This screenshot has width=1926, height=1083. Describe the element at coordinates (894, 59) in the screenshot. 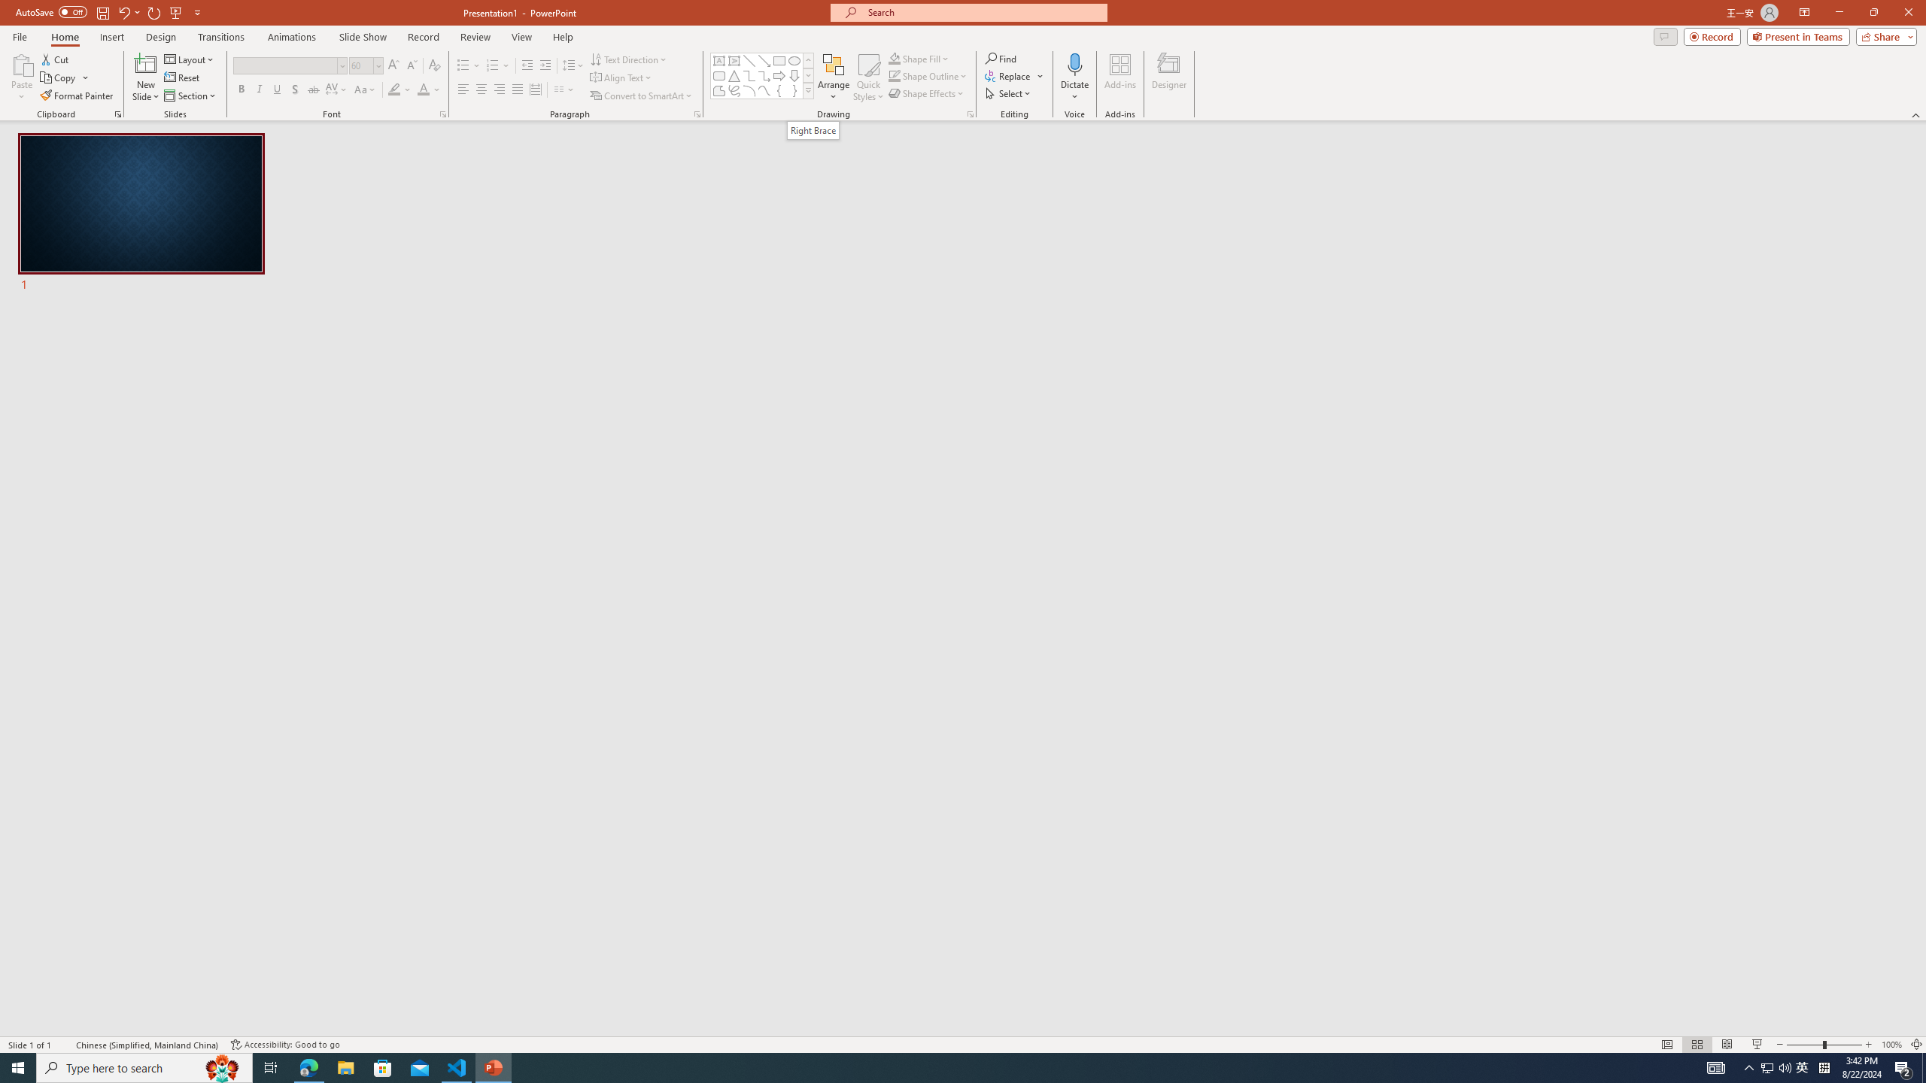

I see `Shape Fill Orange, Accent 2` at that location.